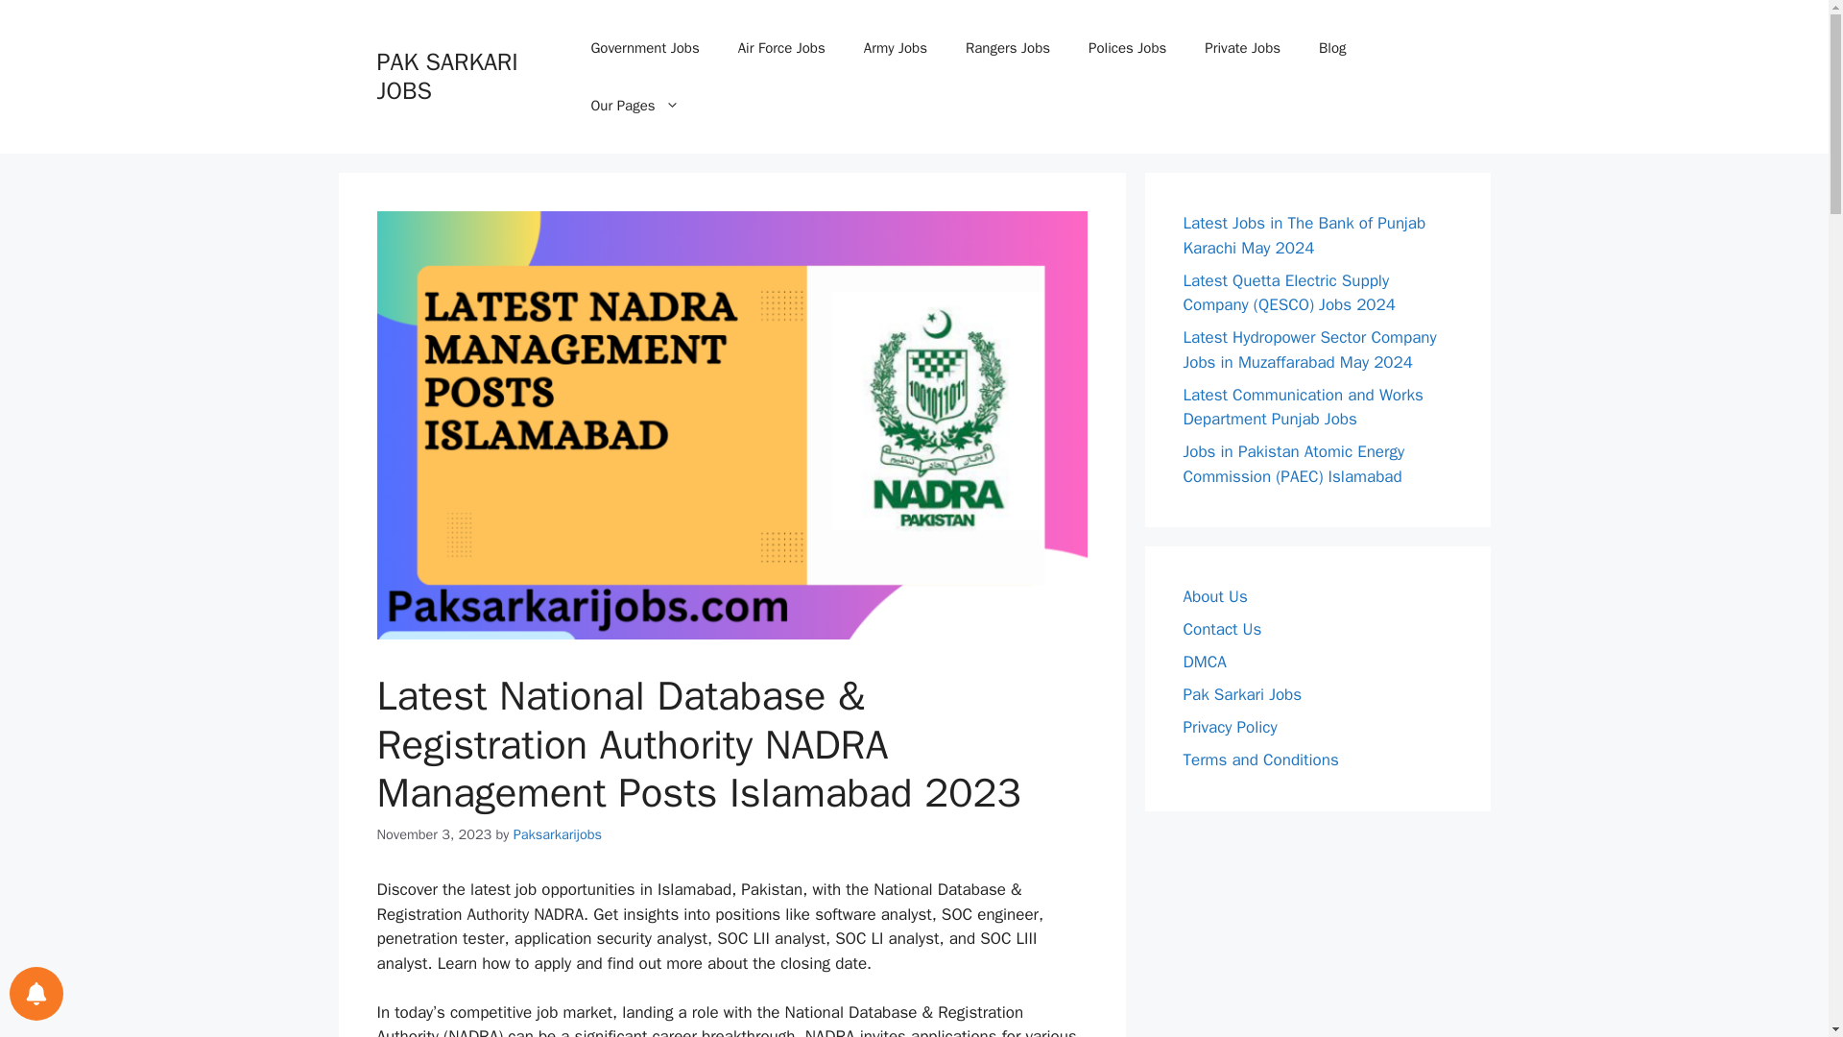 This screenshot has height=1037, width=1843. What do you see at coordinates (558, 833) in the screenshot?
I see `View all posts by Paksarkarijobs` at bounding box center [558, 833].